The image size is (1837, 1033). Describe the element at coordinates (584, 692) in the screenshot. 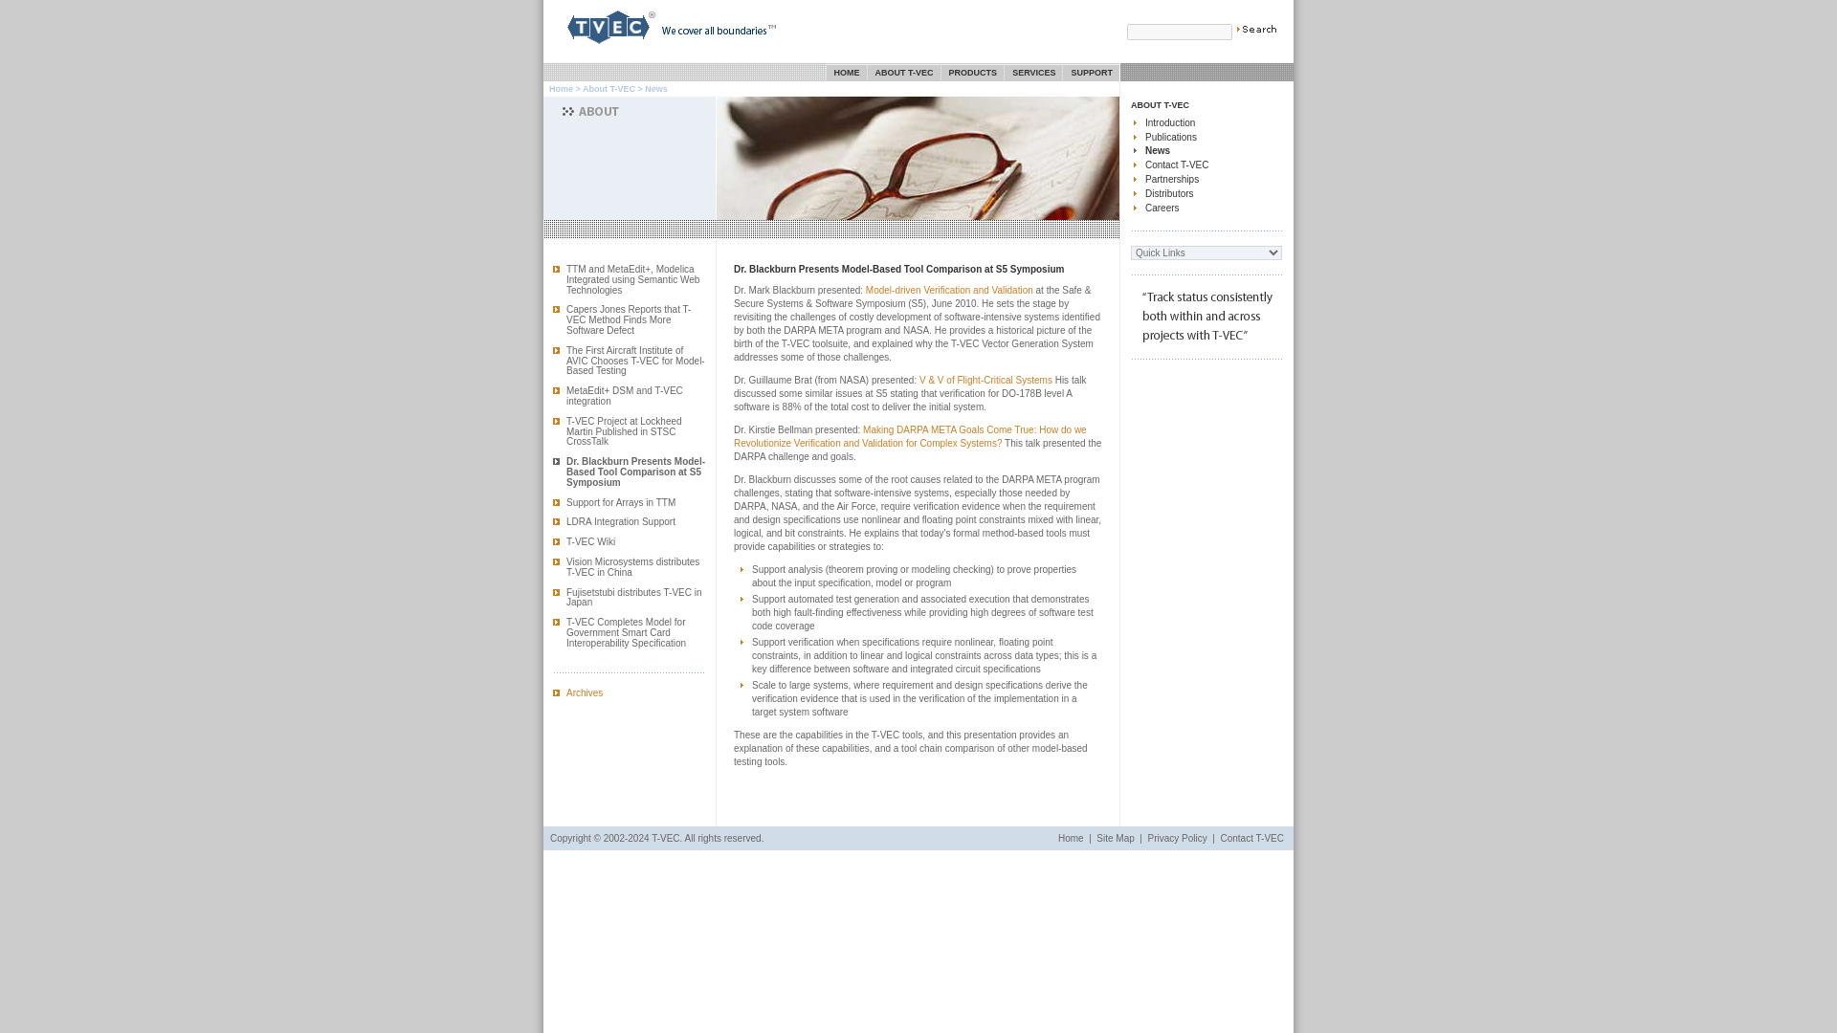

I see `Archives` at that location.